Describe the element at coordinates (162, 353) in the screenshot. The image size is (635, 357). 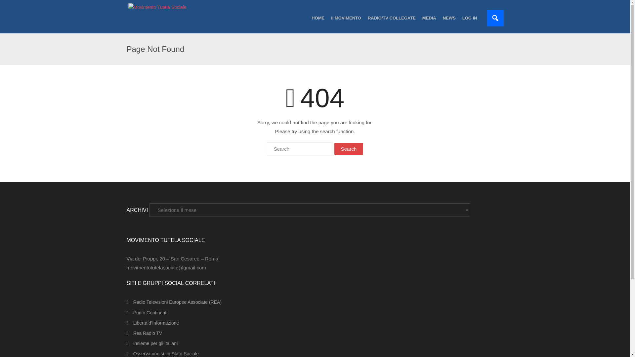
I see `Osservatorio sullo Stato Sociale` at that location.